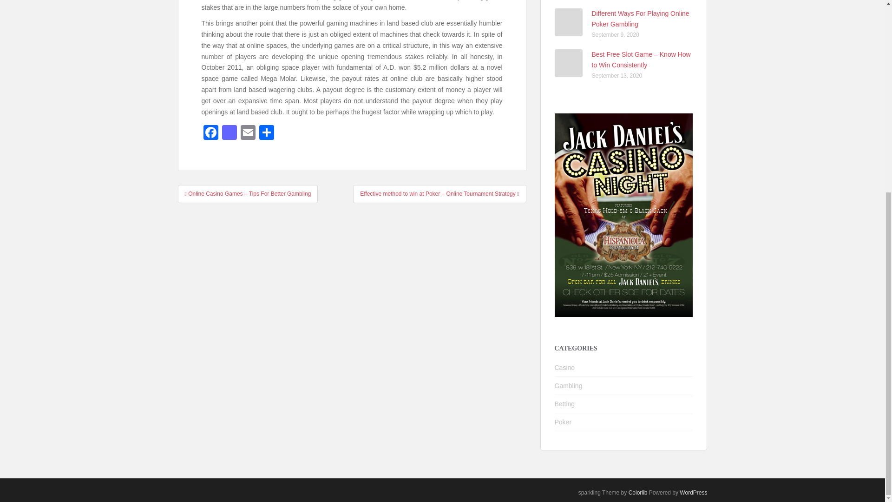  I want to click on Mastodon, so click(230, 133).